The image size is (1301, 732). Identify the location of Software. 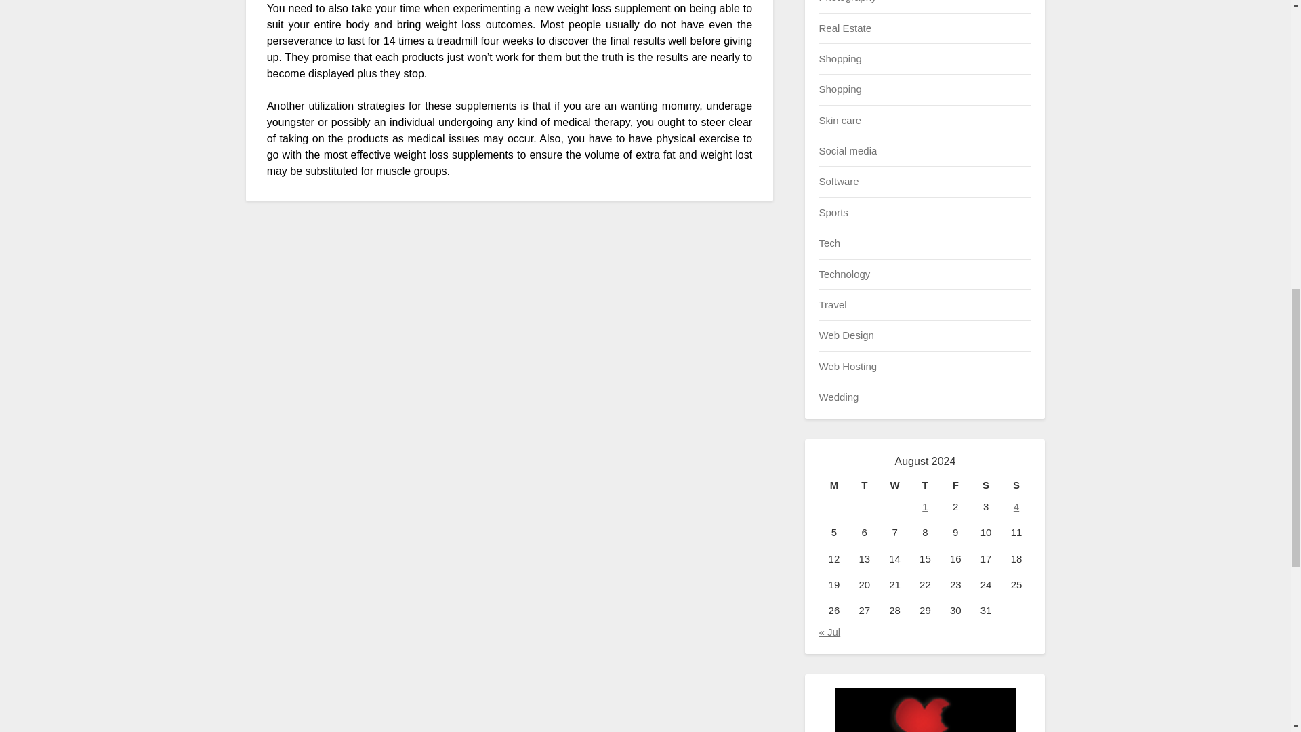
(838, 182).